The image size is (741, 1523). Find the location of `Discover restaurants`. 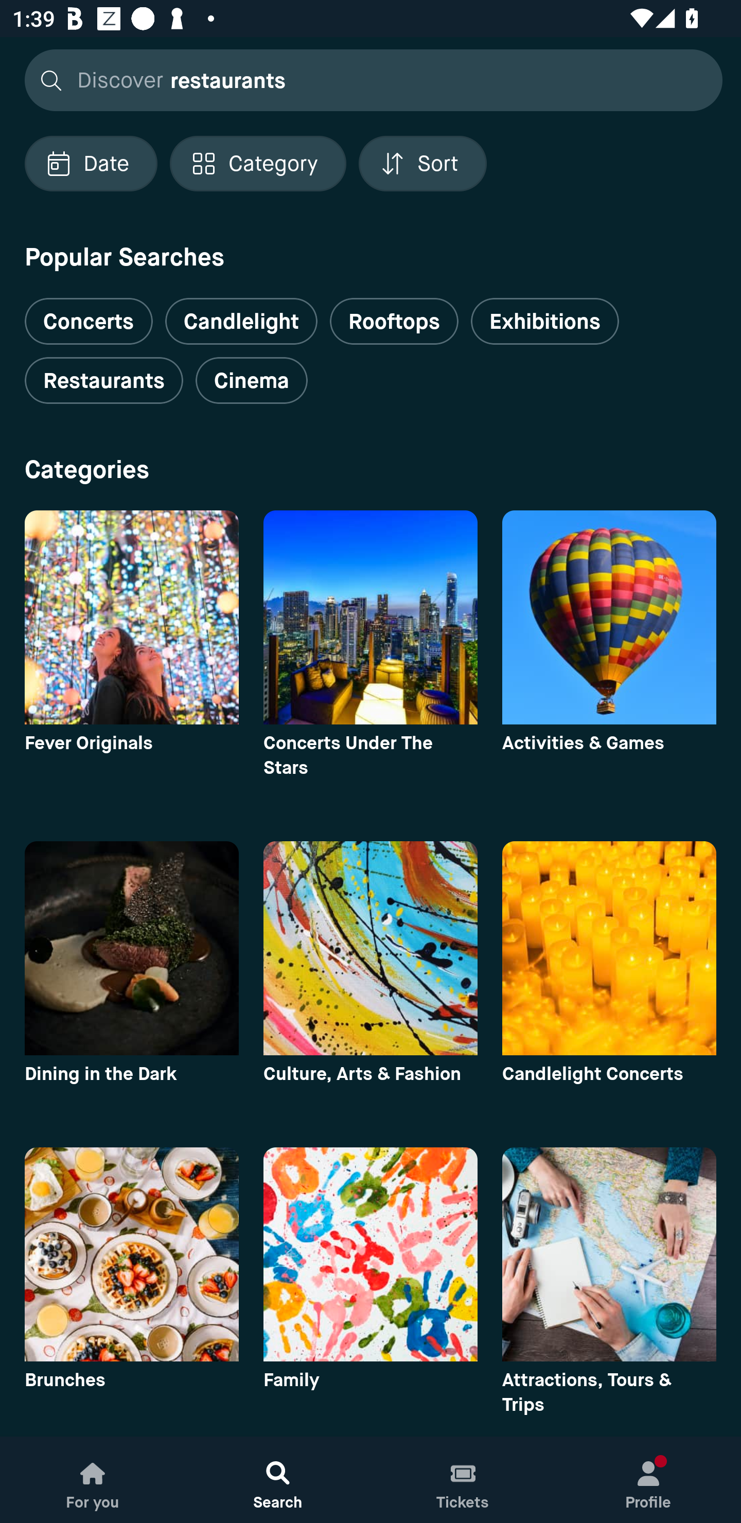

Discover restaurants is located at coordinates (368, 79).